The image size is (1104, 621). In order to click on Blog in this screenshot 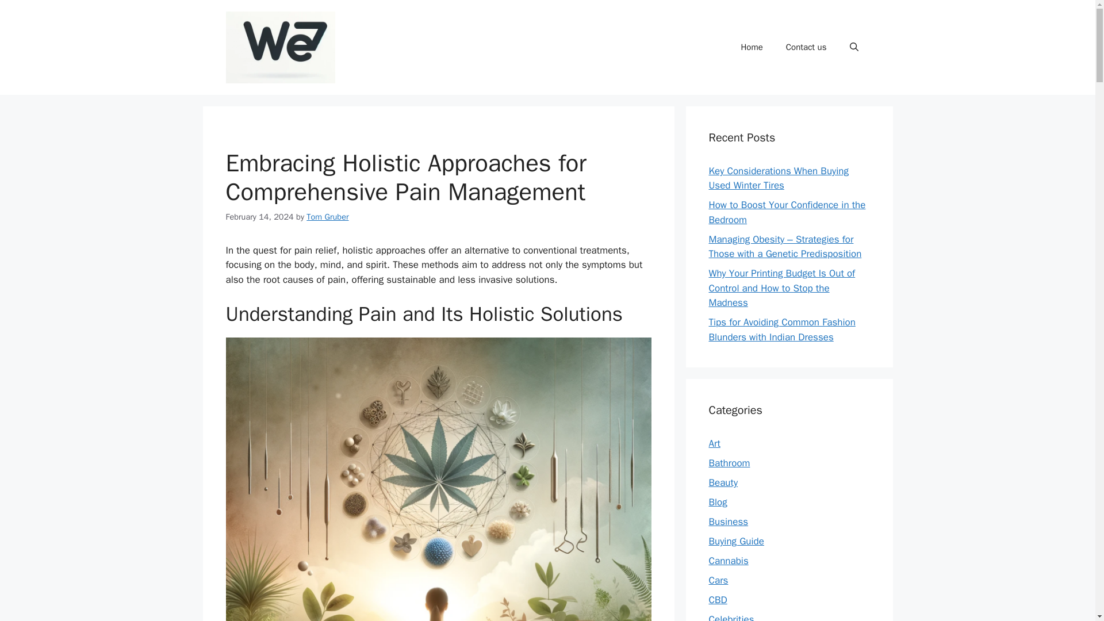, I will do `click(718, 502)`.